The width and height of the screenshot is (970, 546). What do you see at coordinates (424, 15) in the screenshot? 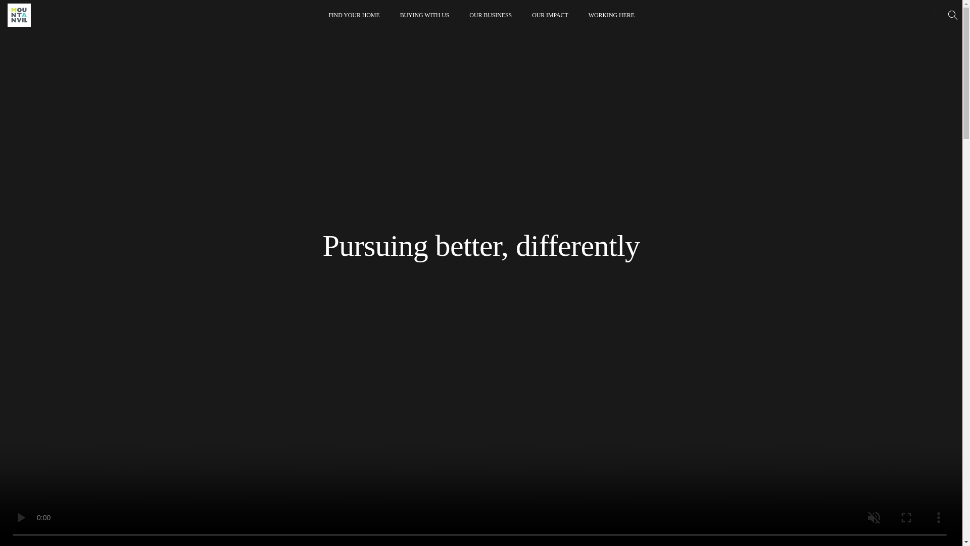
I see `BUYING WITH US` at bounding box center [424, 15].